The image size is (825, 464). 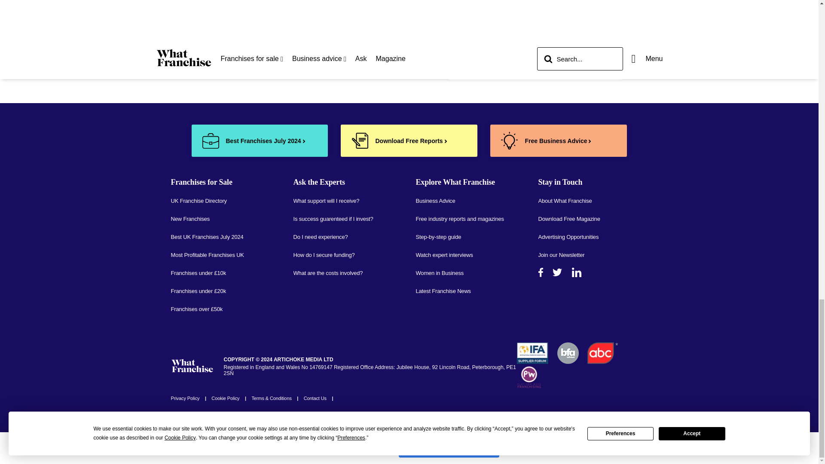 I want to click on Get started!, so click(x=603, y=21).